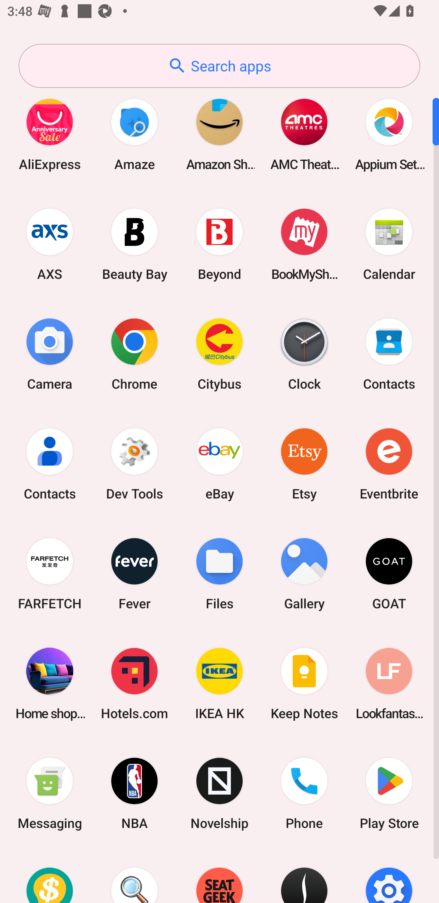 The width and height of the screenshot is (439, 903). What do you see at coordinates (304, 464) in the screenshot?
I see `Etsy` at bounding box center [304, 464].